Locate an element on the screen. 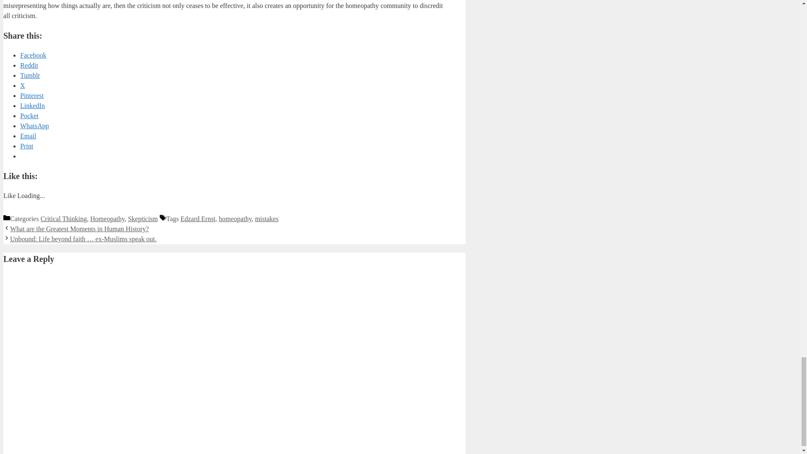 Image resolution: width=807 pixels, height=454 pixels. Reddit is located at coordinates (29, 65).